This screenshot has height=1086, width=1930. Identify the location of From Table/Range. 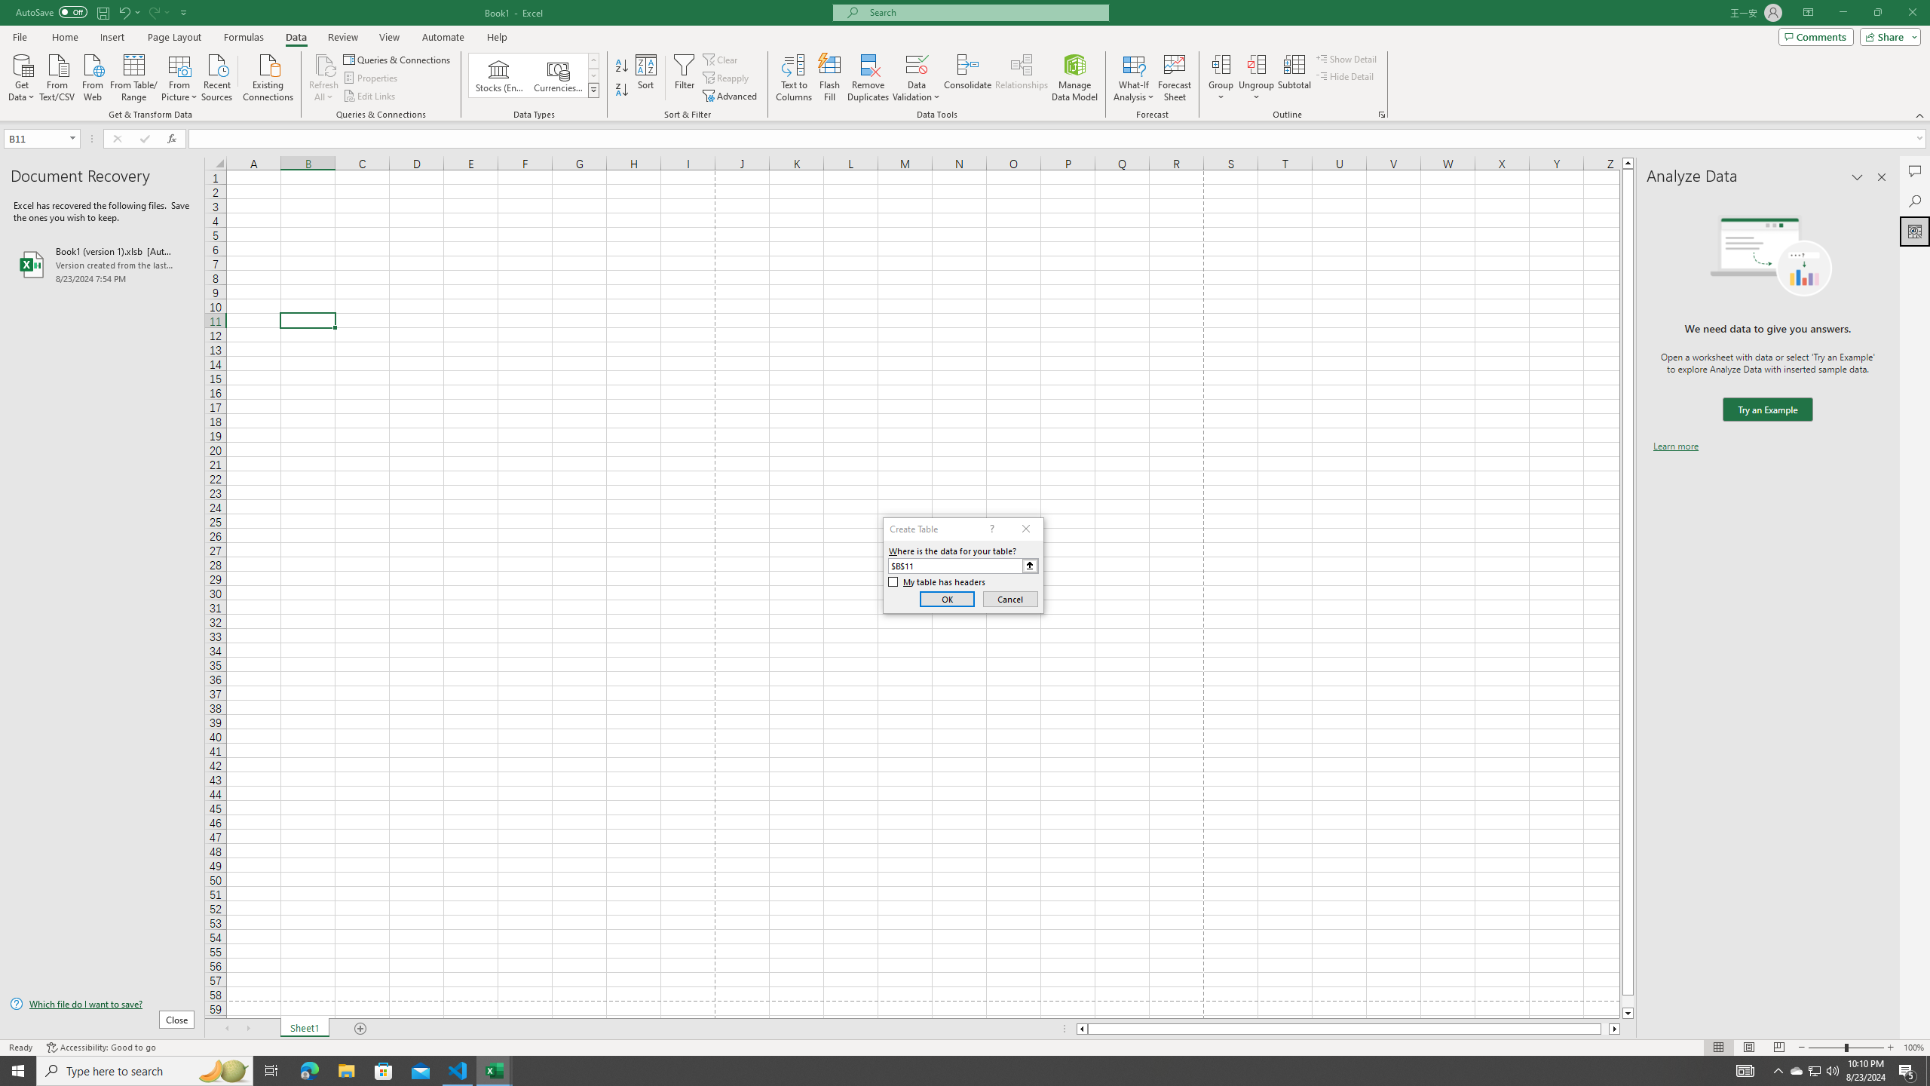
(134, 76).